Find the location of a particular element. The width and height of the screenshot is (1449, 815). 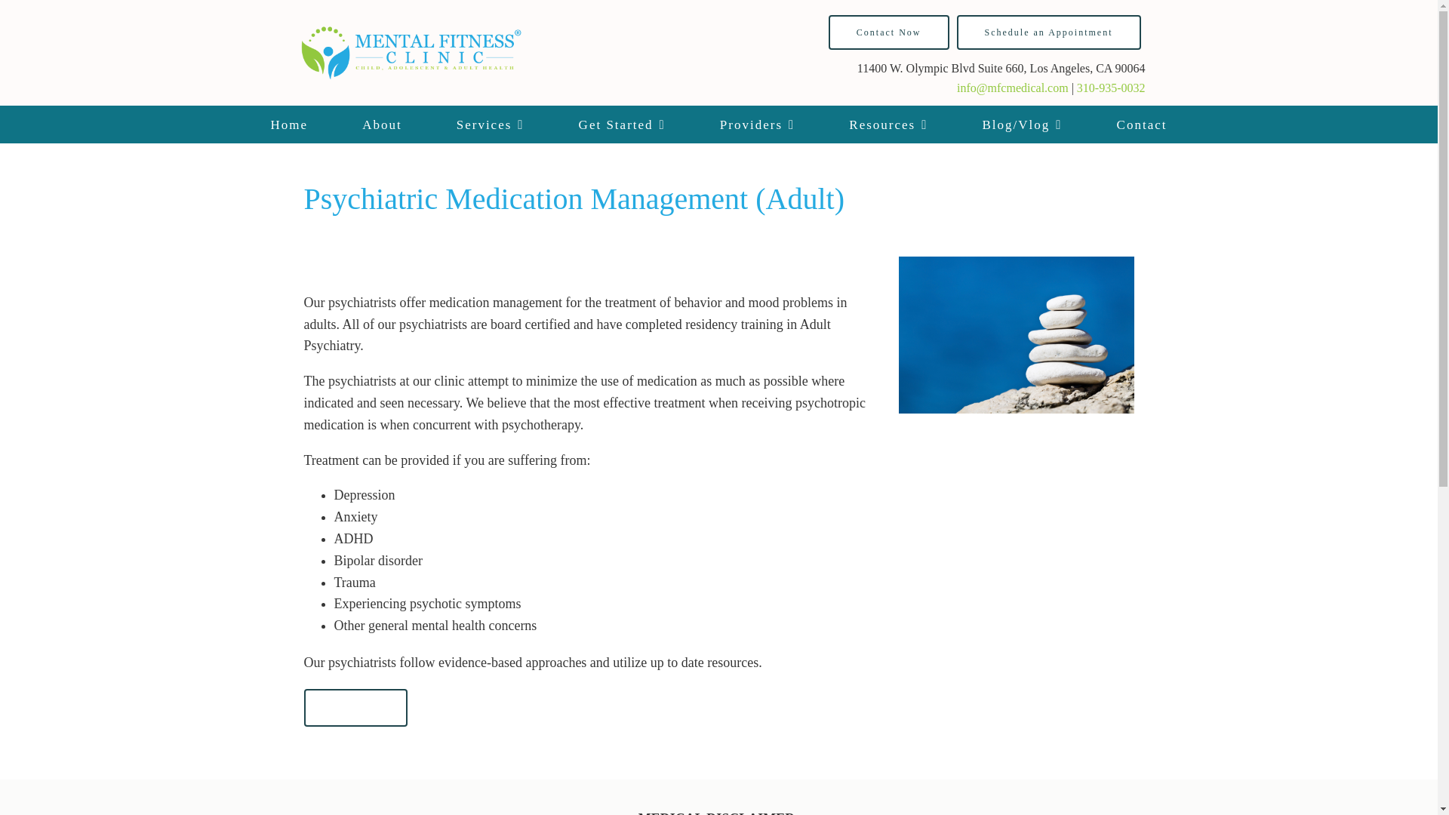

Services is located at coordinates (491, 125).